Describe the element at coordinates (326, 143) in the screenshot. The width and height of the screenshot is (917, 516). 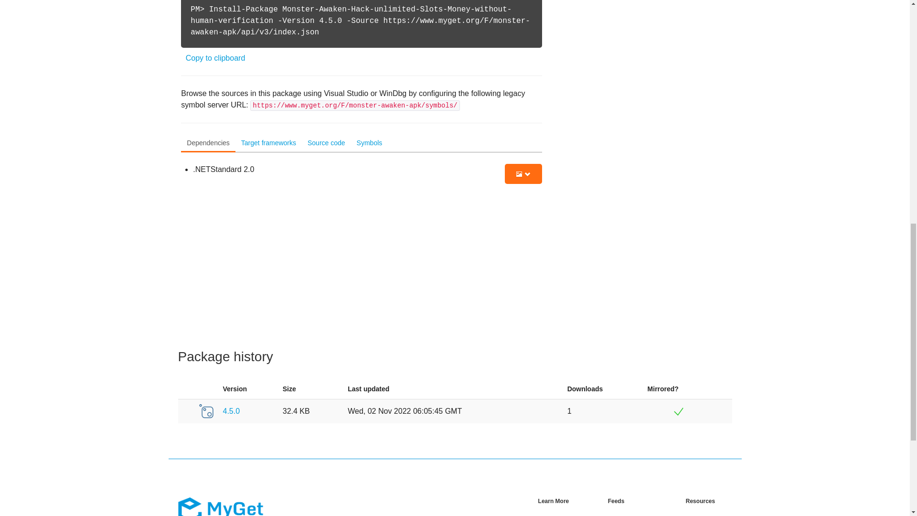
I see `Source code` at that location.